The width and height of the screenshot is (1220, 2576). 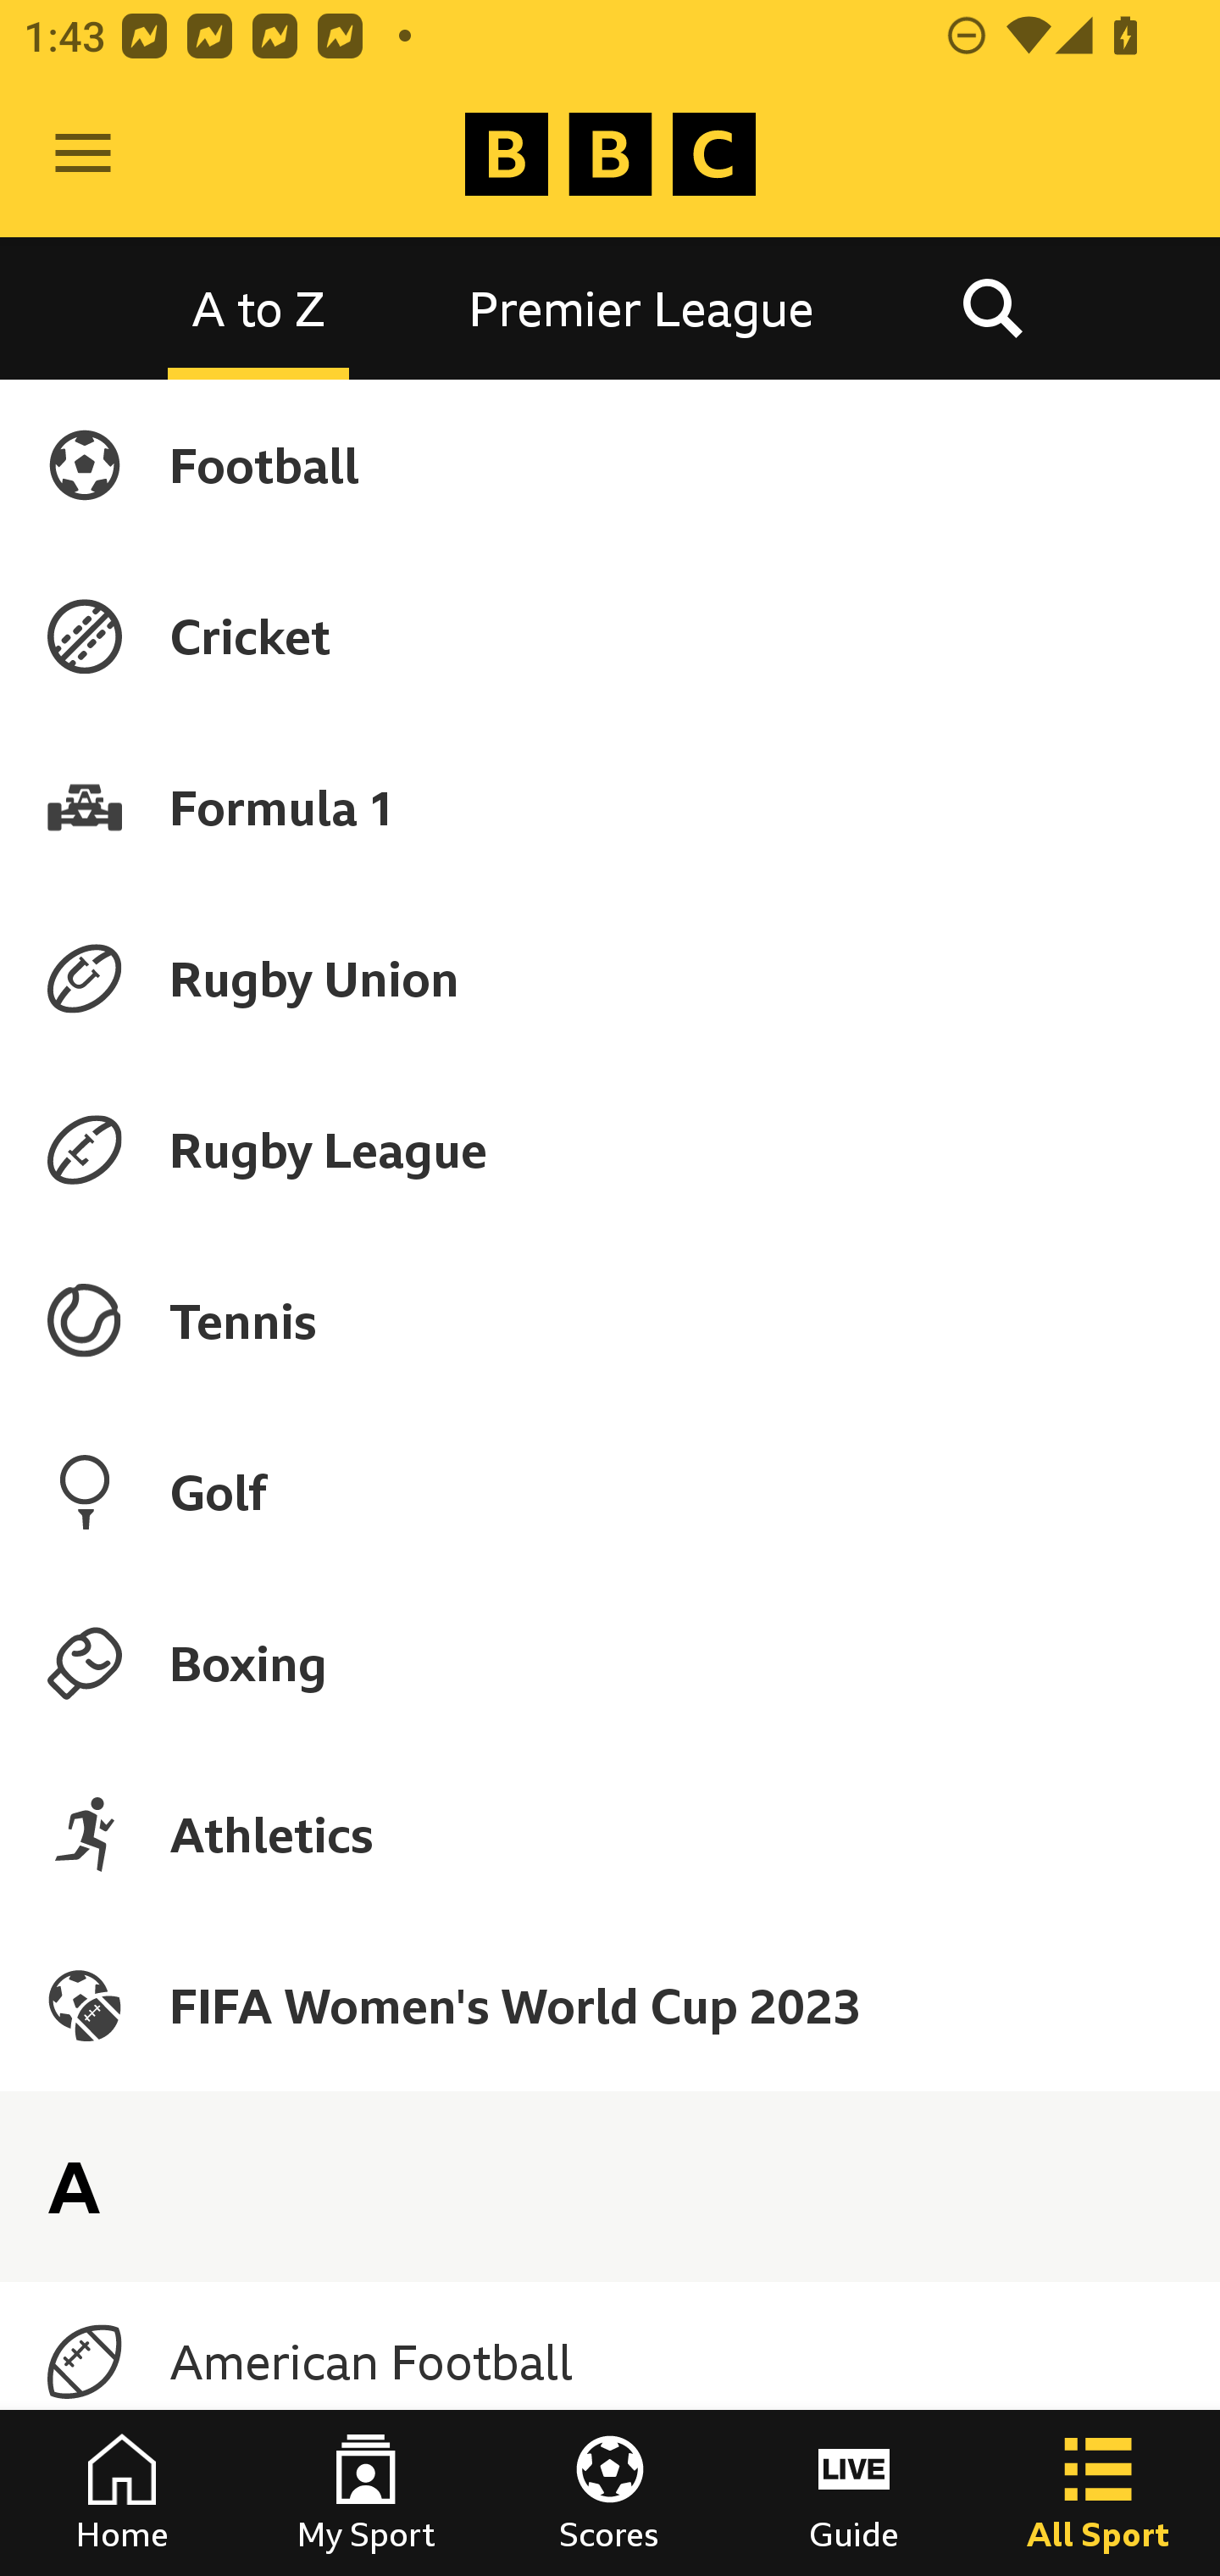 I want to click on Formula 1, so click(x=610, y=807).